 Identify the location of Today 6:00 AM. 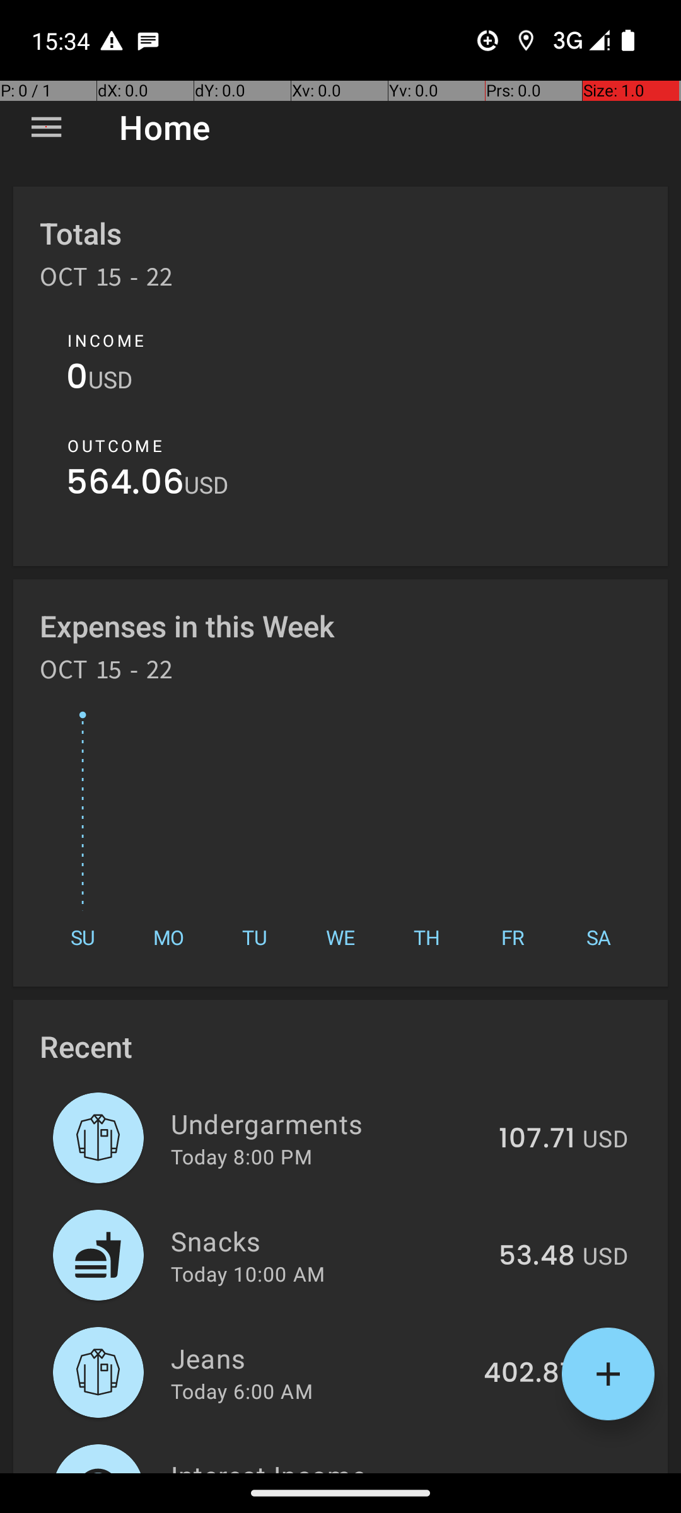
(242, 1391).